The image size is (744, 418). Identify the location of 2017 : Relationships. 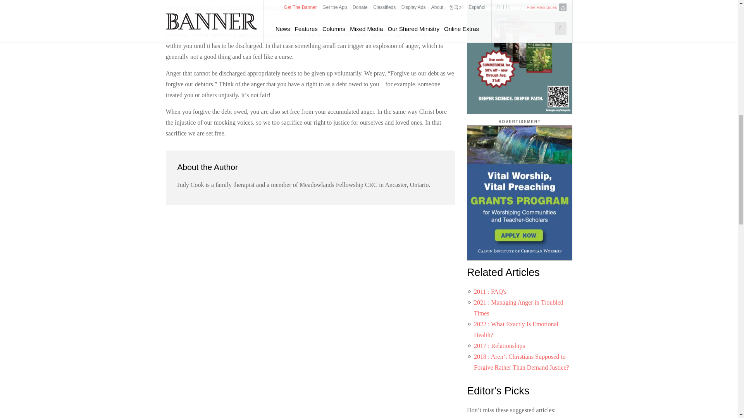
(499, 345).